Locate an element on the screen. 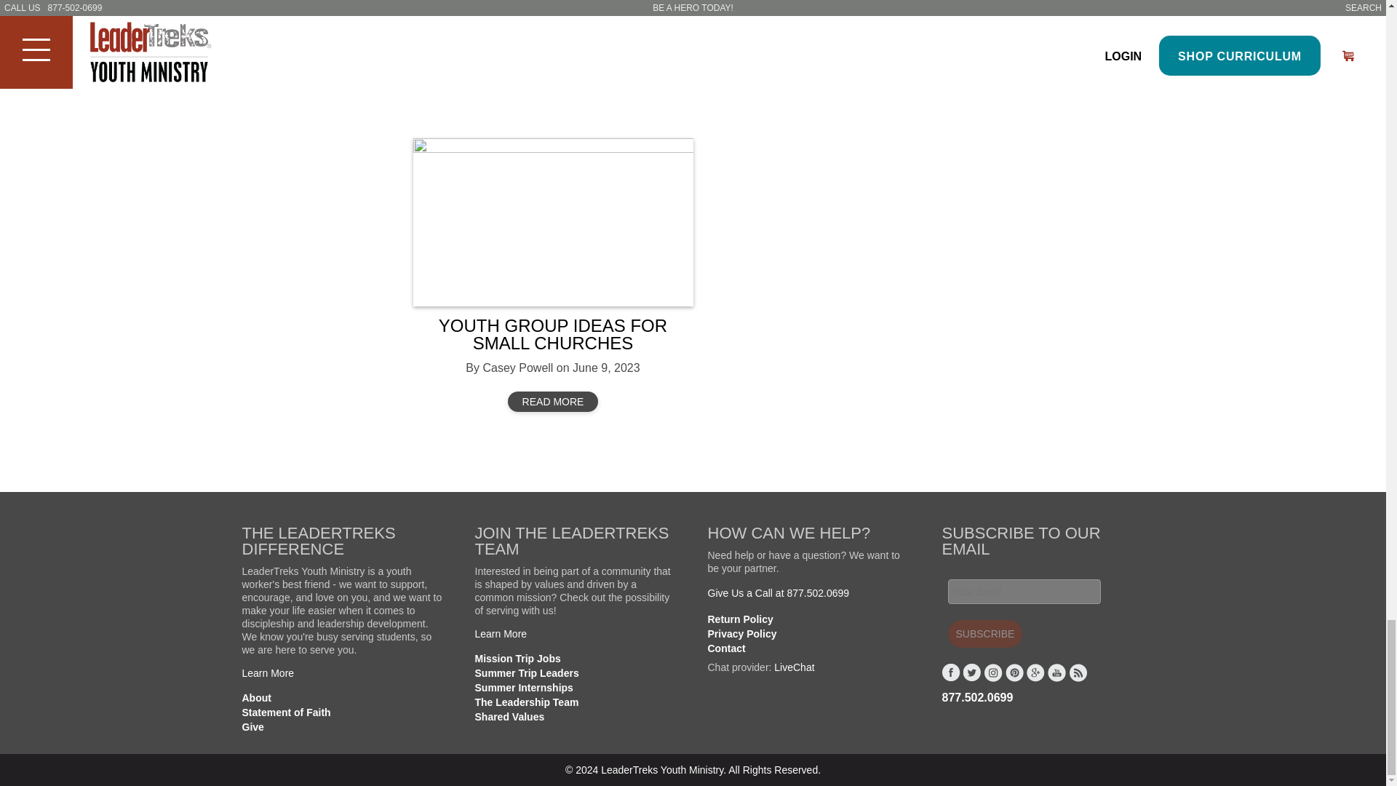 Image resolution: width=1397 pixels, height=786 pixels. Youth Group Ideas for Small Churches is located at coordinates (553, 223).